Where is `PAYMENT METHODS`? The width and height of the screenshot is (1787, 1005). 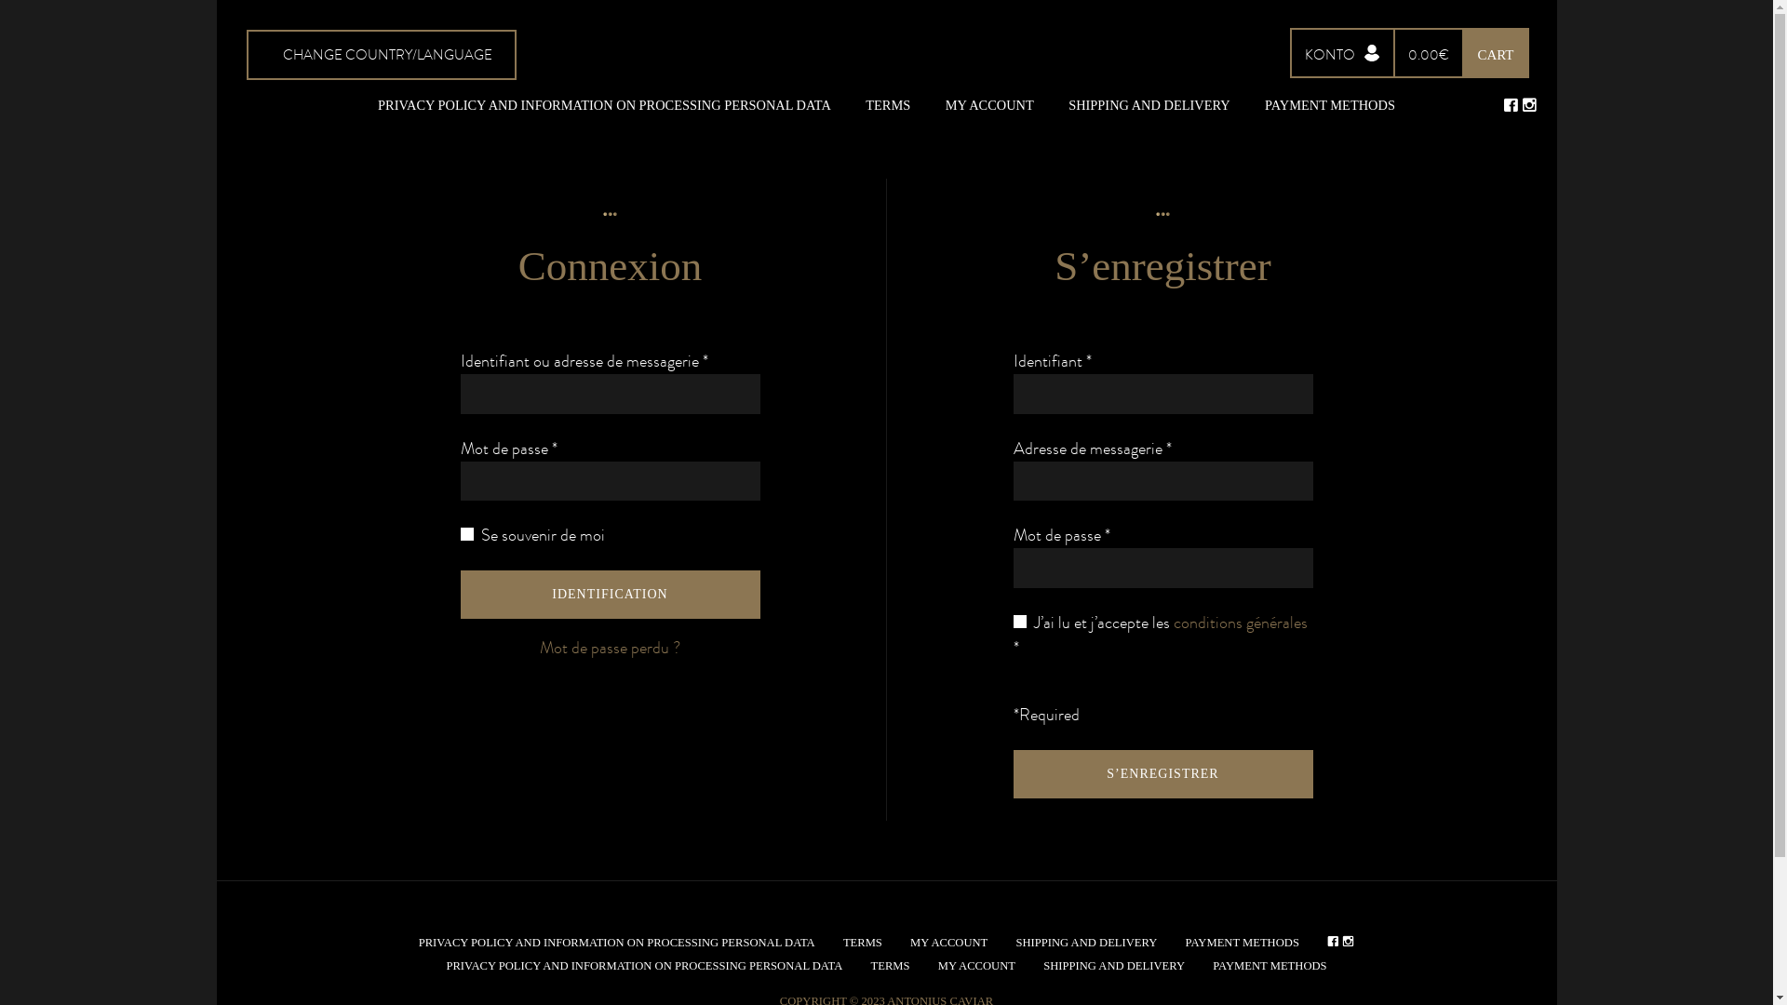 PAYMENT METHODS is located at coordinates (1270, 966).